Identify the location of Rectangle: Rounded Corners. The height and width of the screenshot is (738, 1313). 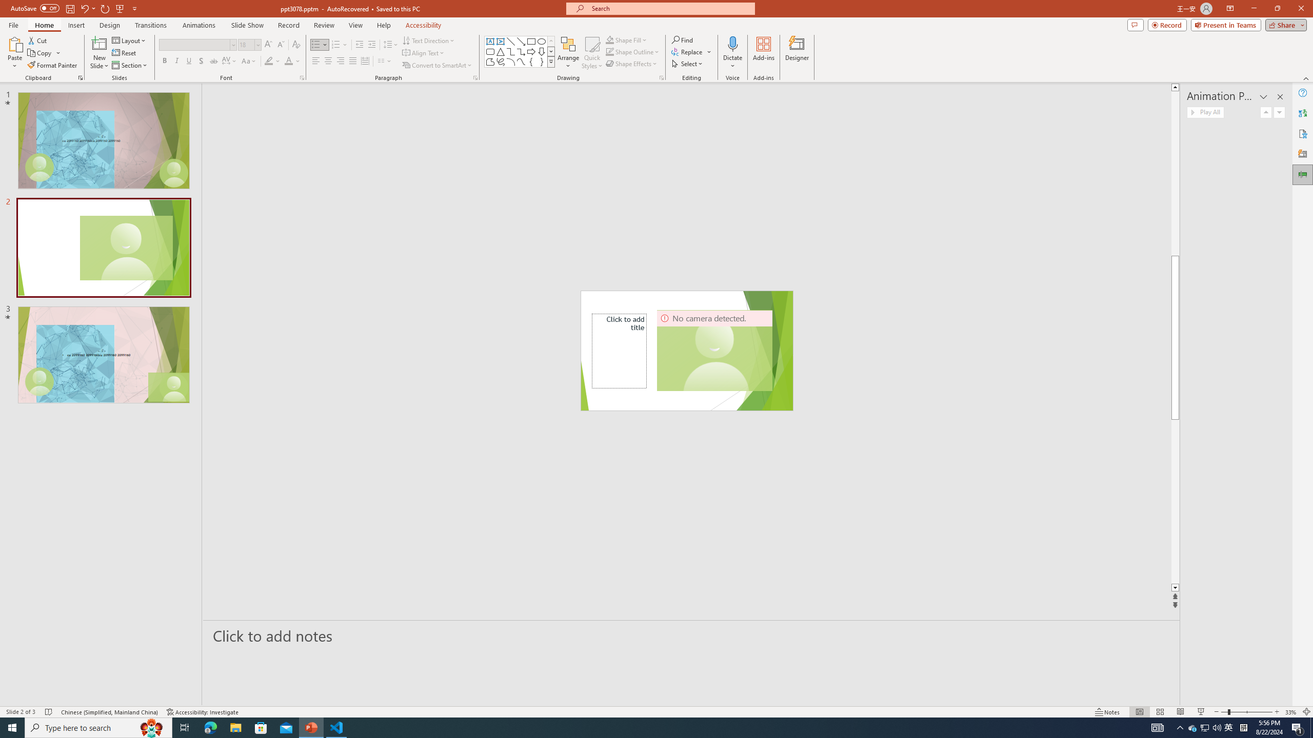
(490, 51).